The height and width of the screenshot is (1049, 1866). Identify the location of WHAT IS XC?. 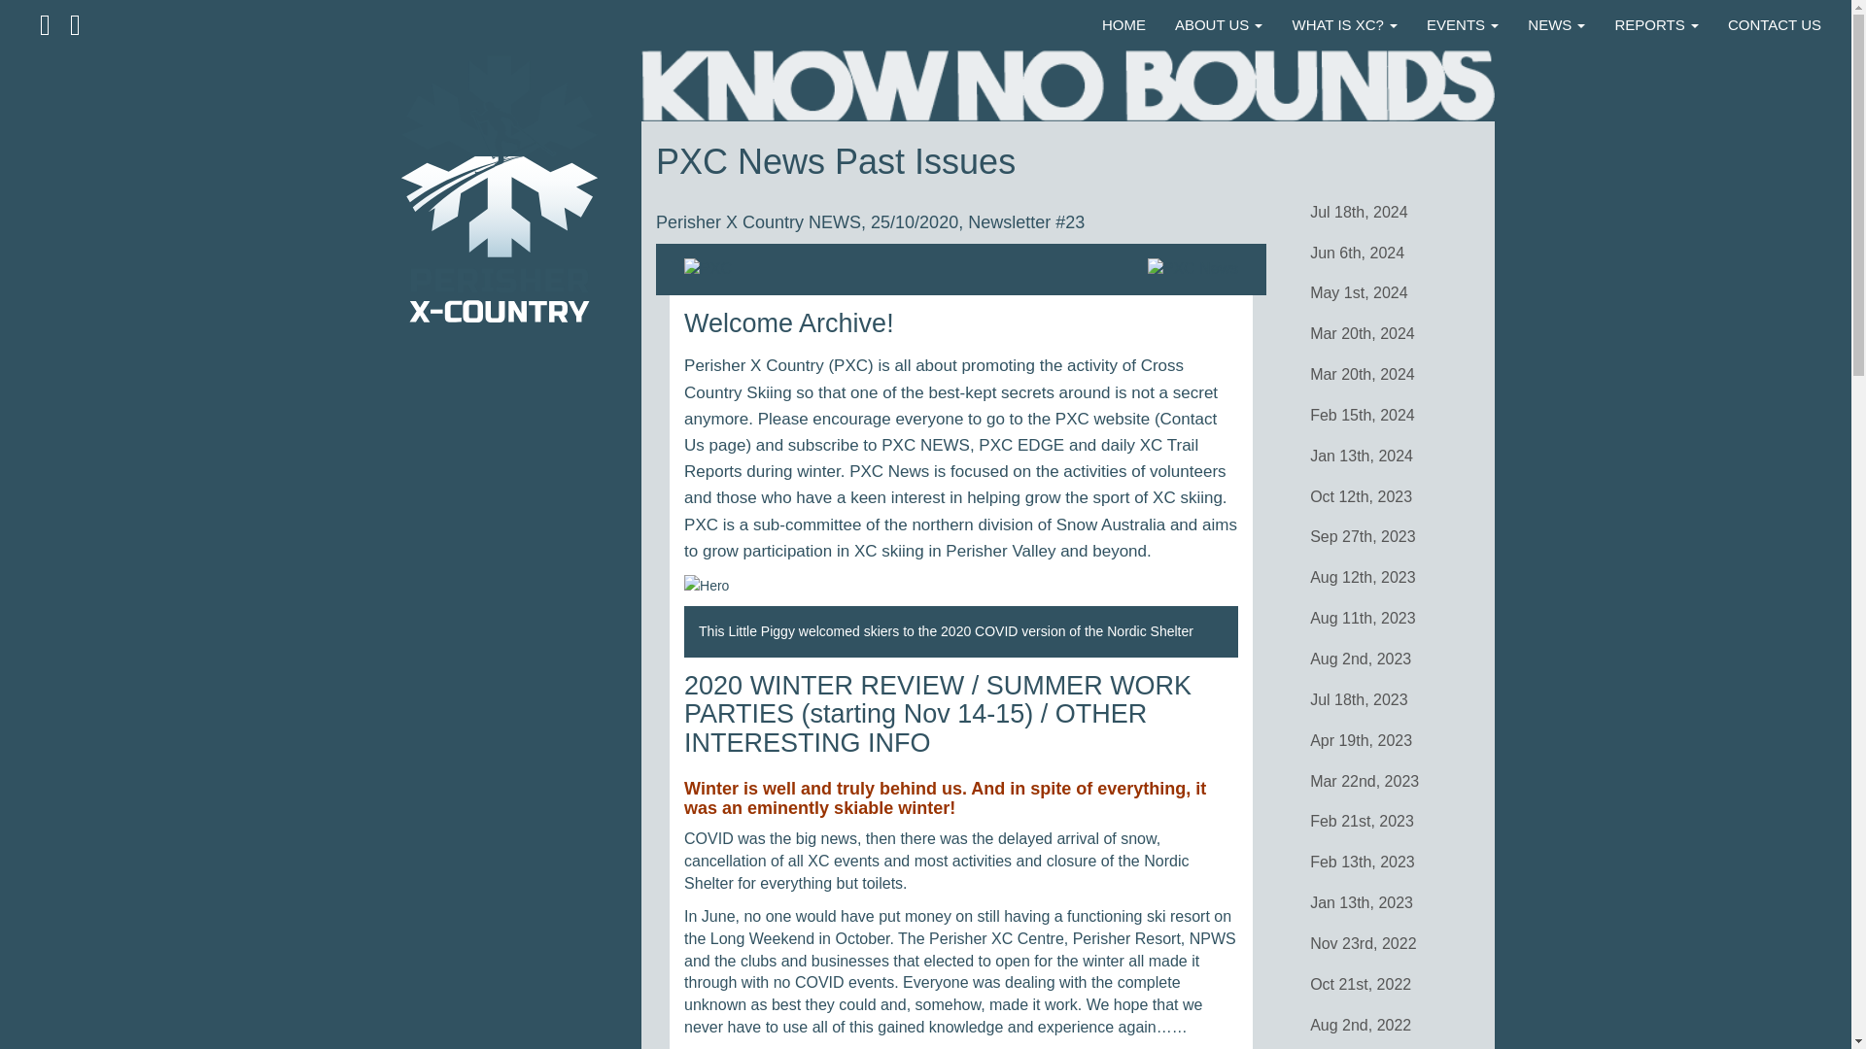
(1344, 25).